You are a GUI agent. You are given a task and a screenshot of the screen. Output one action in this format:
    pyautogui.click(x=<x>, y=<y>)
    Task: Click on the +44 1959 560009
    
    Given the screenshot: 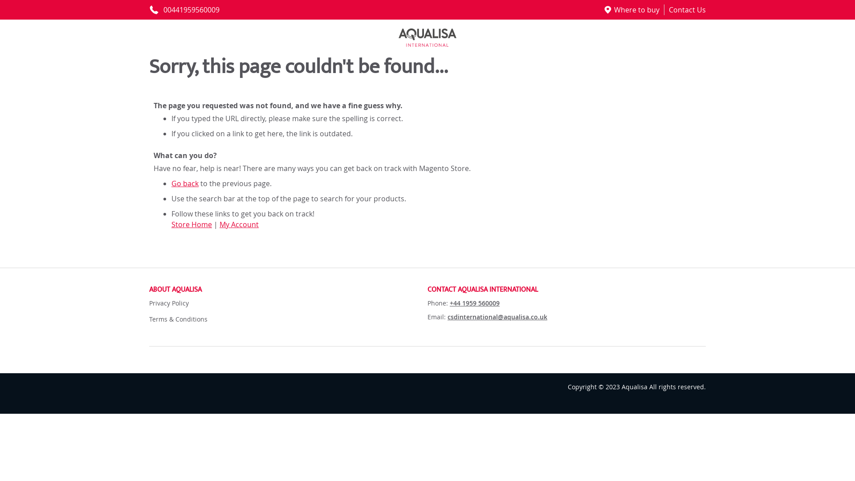 What is the action you would take?
    pyautogui.click(x=475, y=303)
    